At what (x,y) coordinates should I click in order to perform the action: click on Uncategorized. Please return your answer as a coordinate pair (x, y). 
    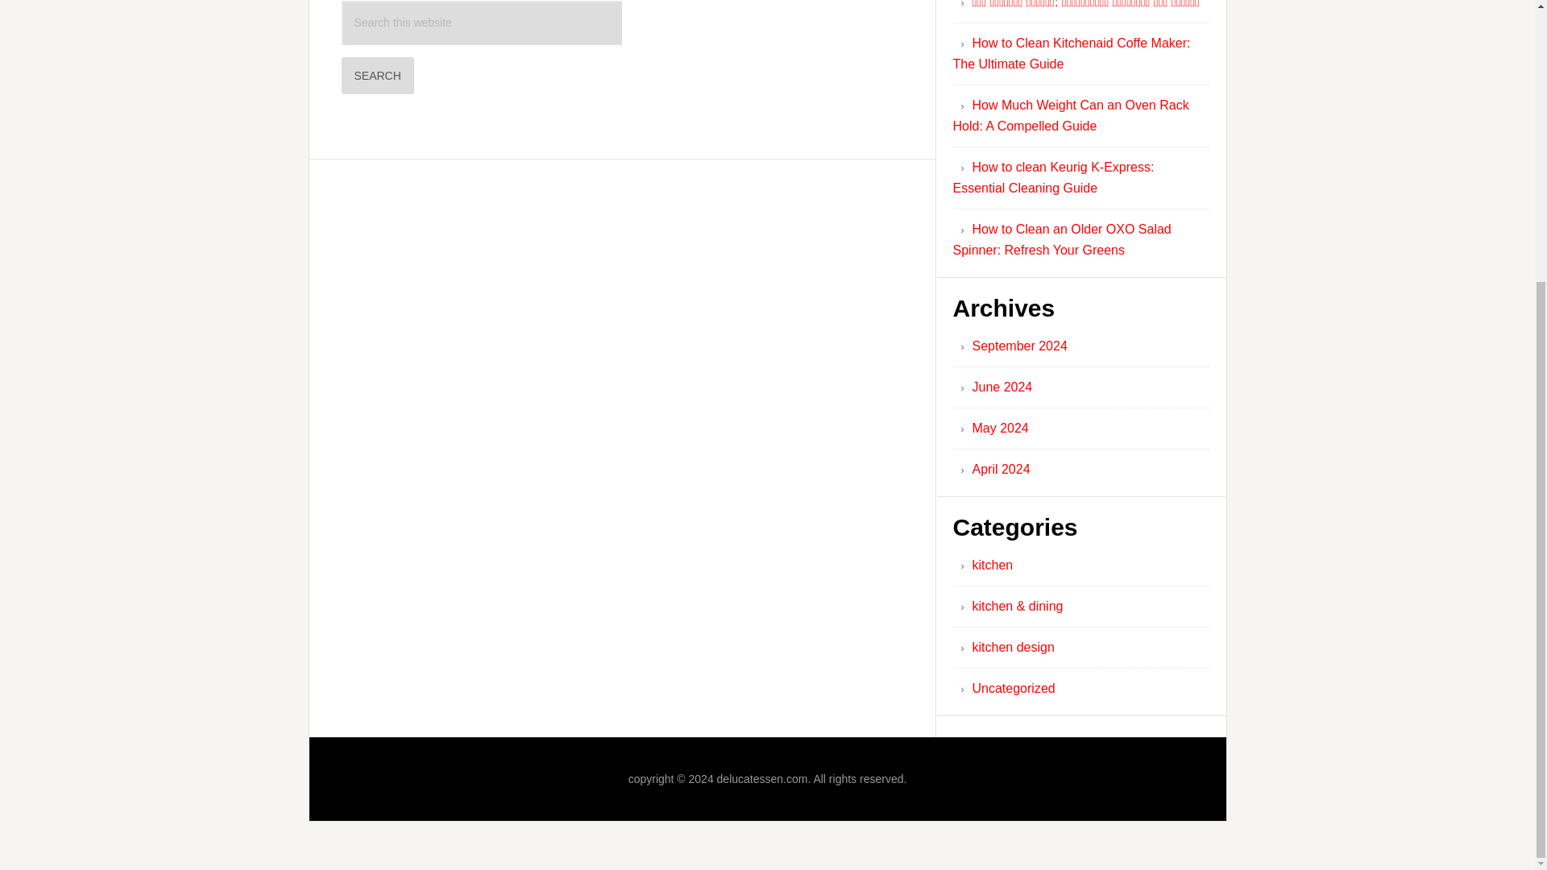
    Looking at the image, I should click on (1013, 688).